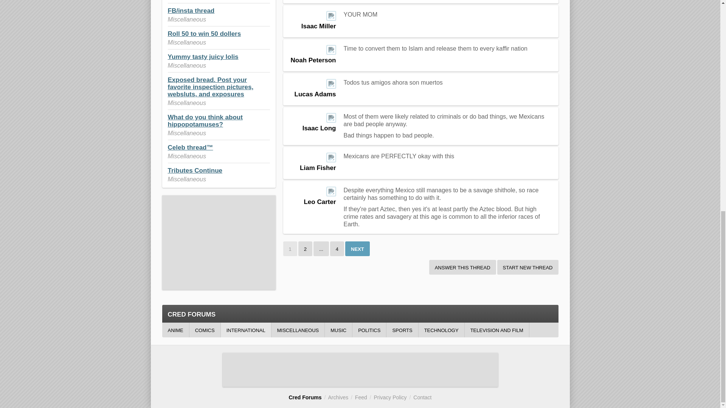  I want to click on ..., so click(321, 249).